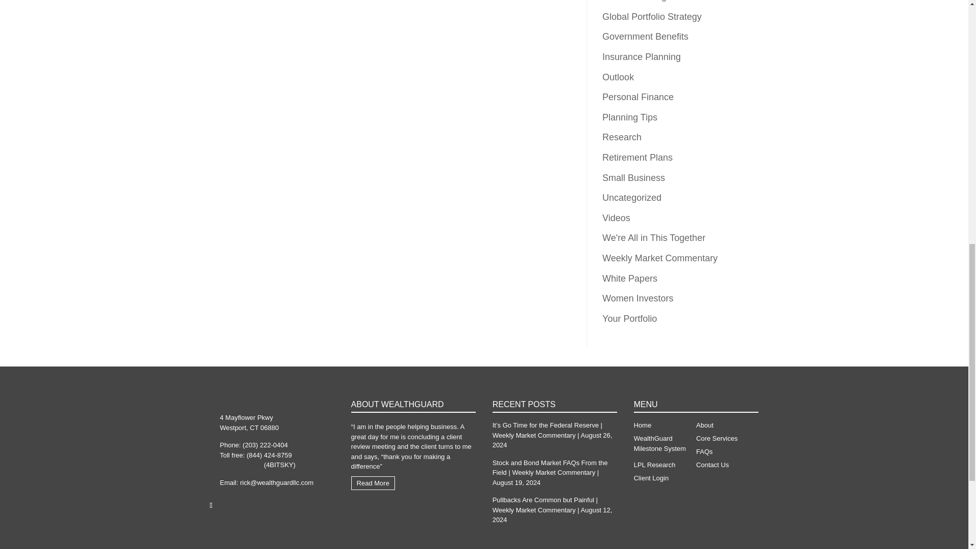 The height and width of the screenshot is (549, 976). What do you see at coordinates (654, 238) in the screenshot?
I see `We're All in This Together` at bounding box center [654, 238].